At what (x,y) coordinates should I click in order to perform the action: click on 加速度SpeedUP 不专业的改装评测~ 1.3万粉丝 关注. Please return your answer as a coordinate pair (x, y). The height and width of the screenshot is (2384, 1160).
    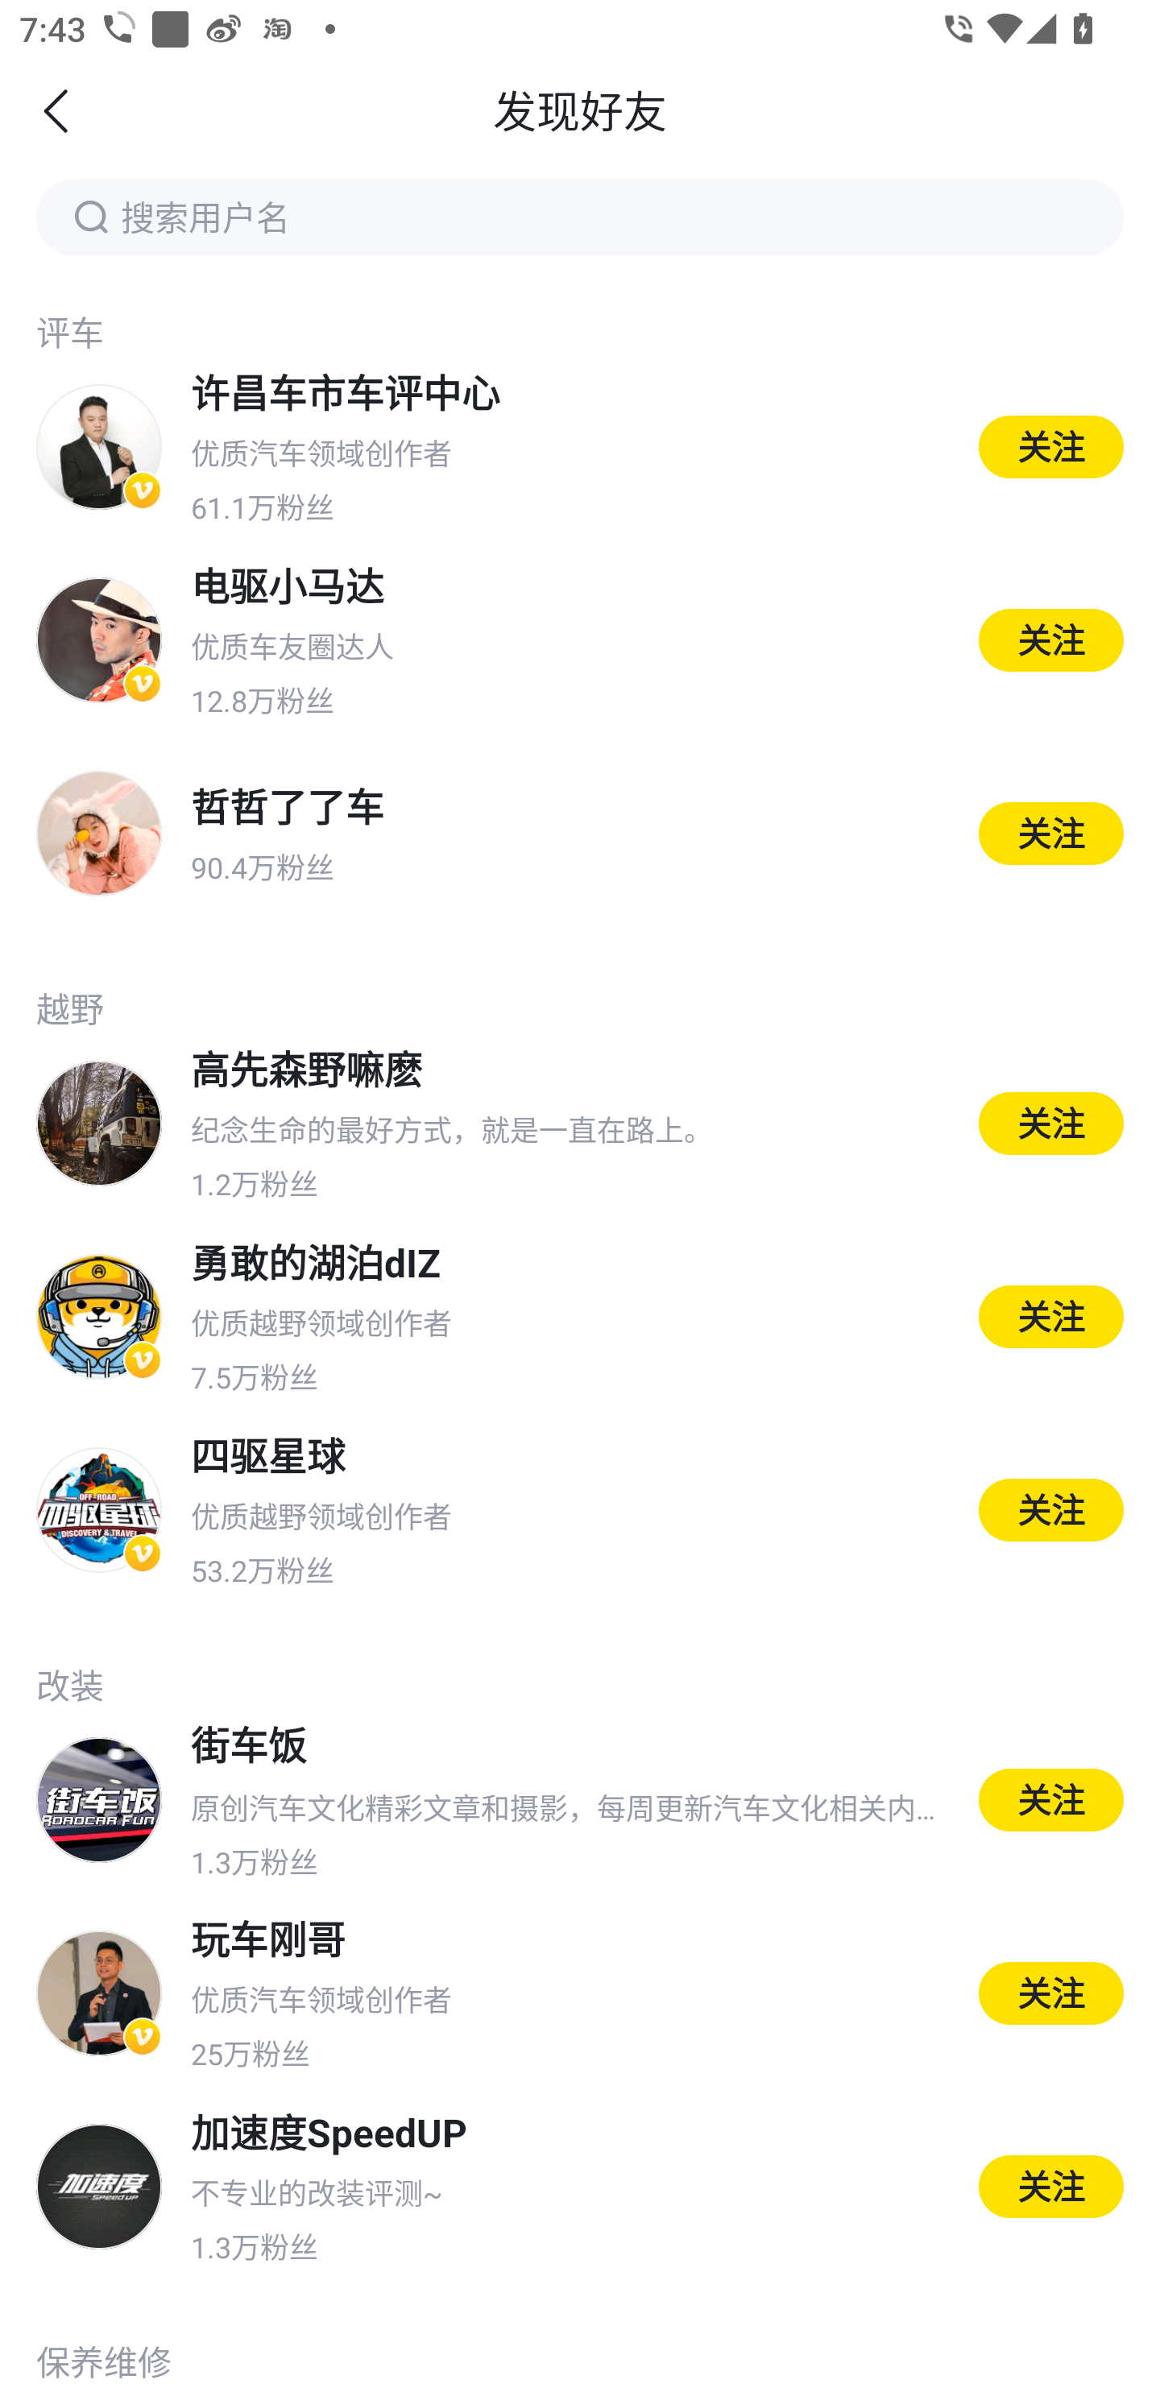
    Looking at the image, I should click on (580, 2187).